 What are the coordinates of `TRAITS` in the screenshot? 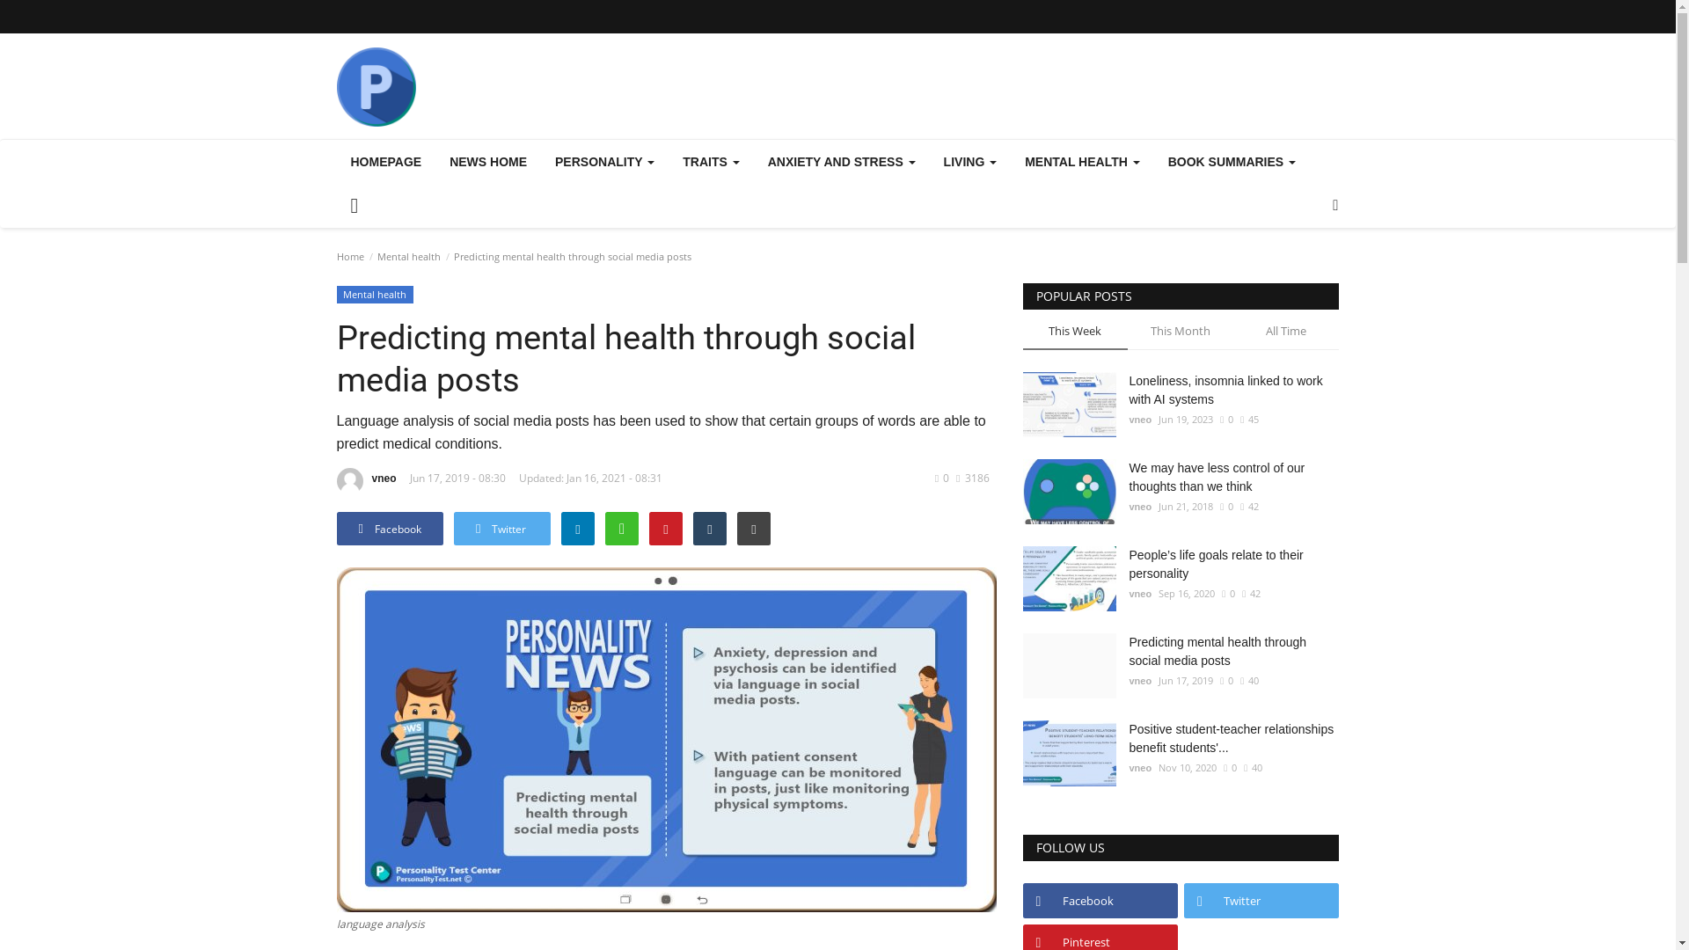 It's located at (711, 162).